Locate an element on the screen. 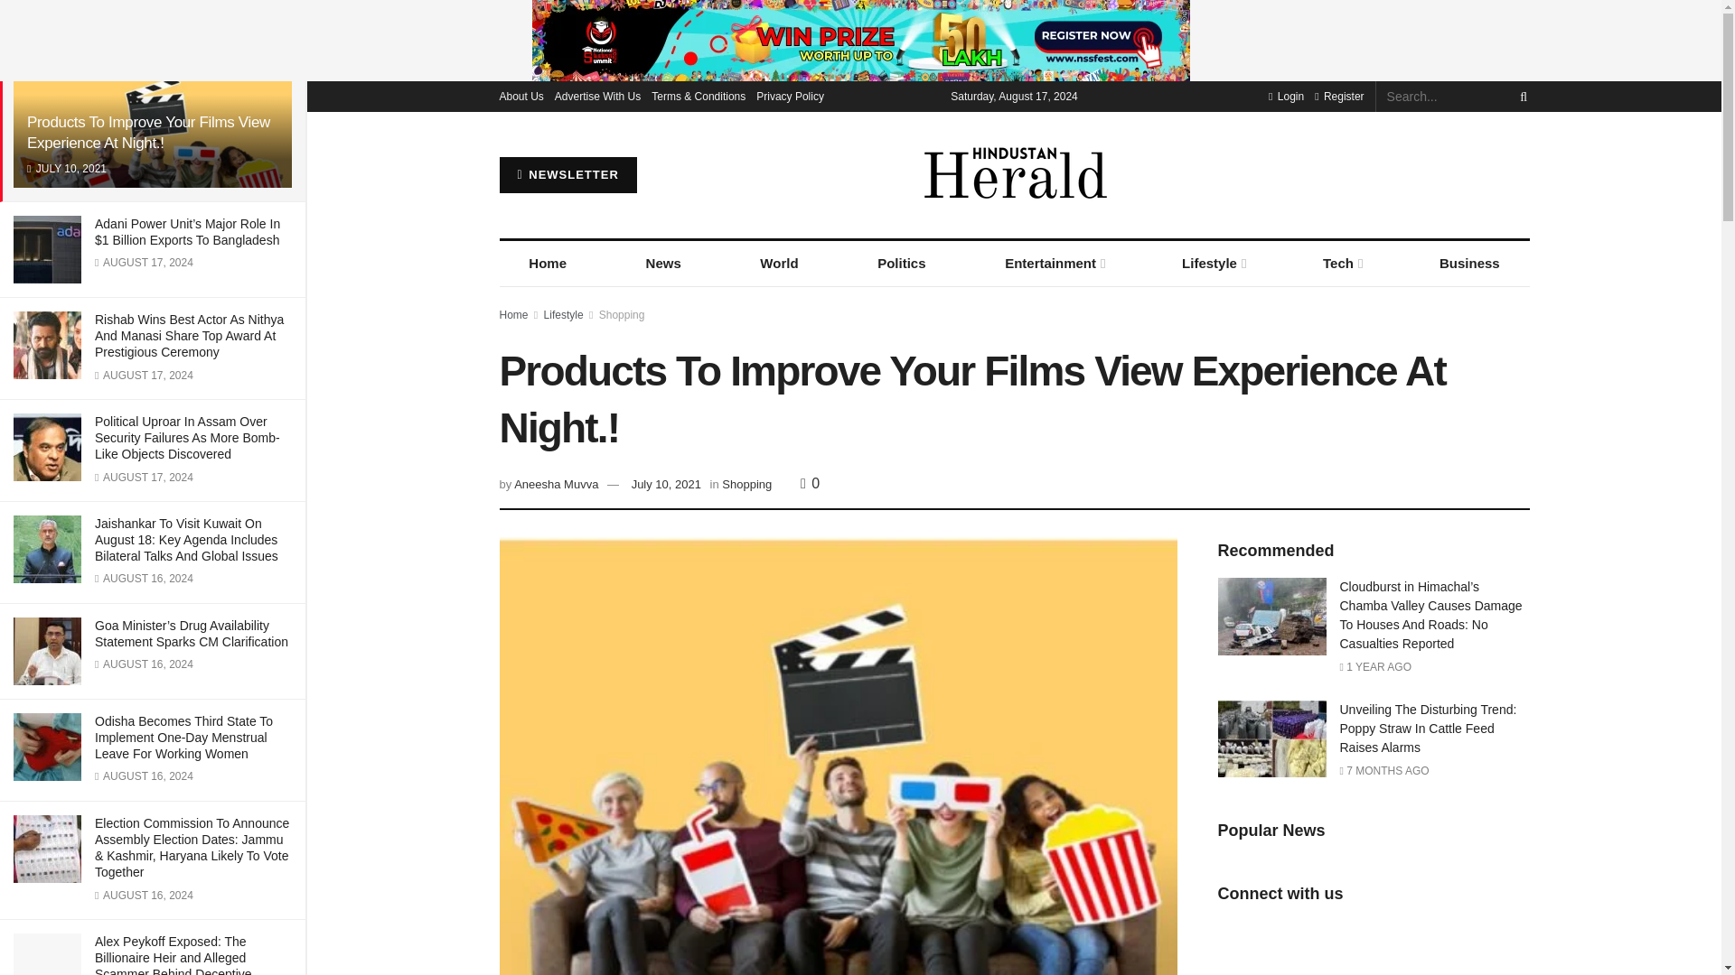  Advertise With Us is located at coordinates (597, 96).